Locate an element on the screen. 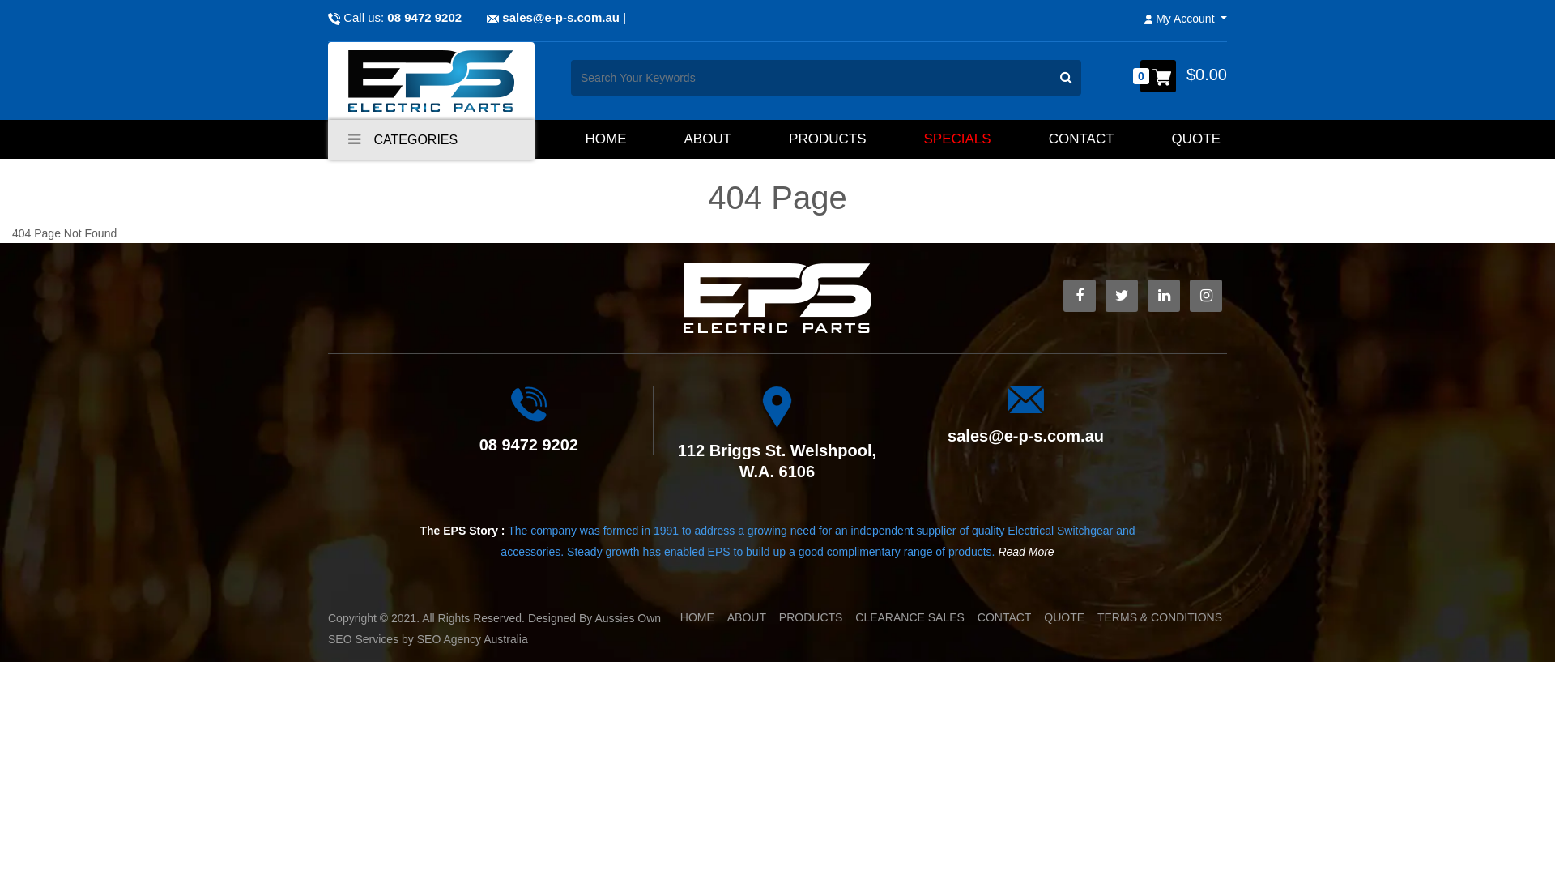 This screenshot has width=1555, height=875. QUOTE is located at coordinates (1196, 139).